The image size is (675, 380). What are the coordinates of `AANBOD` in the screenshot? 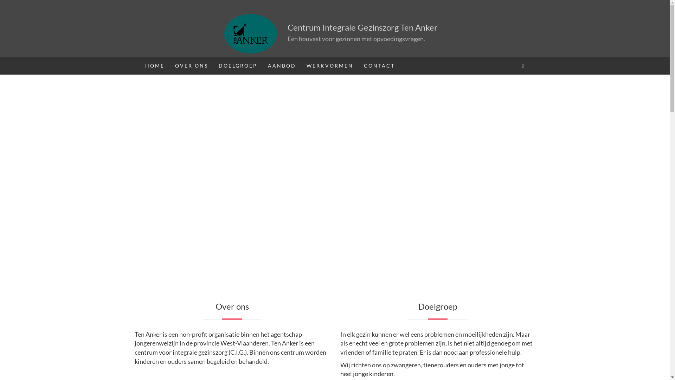 It's located at (282, 66).